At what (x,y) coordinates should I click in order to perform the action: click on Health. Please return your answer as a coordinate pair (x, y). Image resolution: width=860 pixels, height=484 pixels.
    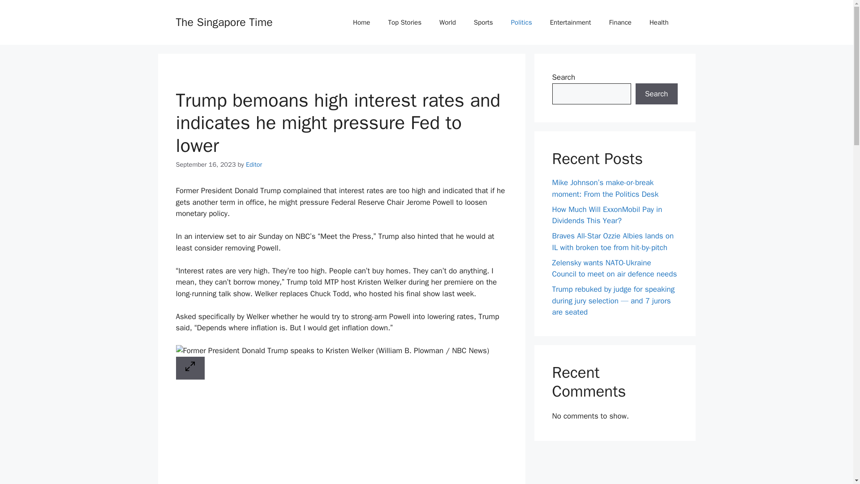
    Looking at the image, I should click on (659, 22).